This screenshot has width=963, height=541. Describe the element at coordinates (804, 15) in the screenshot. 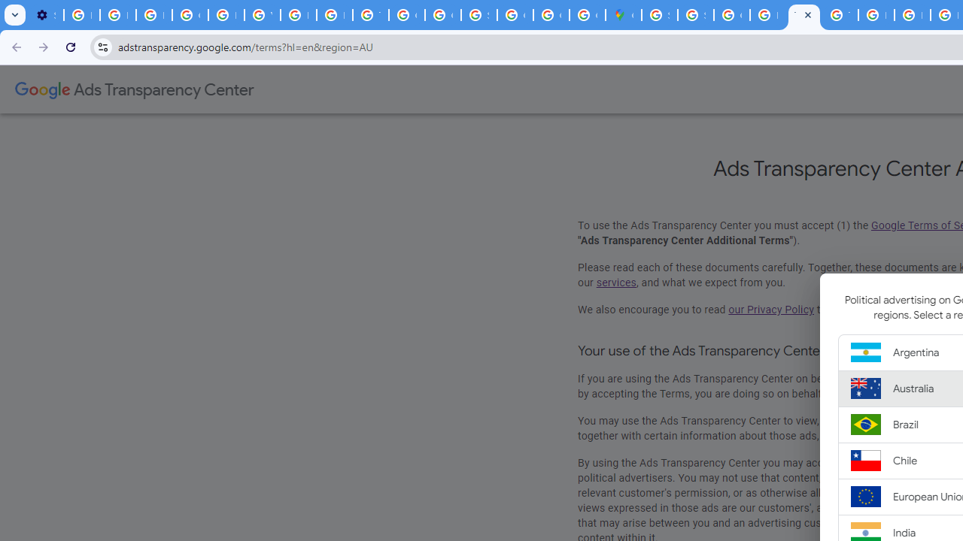

I see `Terms and Conditions` at that location.